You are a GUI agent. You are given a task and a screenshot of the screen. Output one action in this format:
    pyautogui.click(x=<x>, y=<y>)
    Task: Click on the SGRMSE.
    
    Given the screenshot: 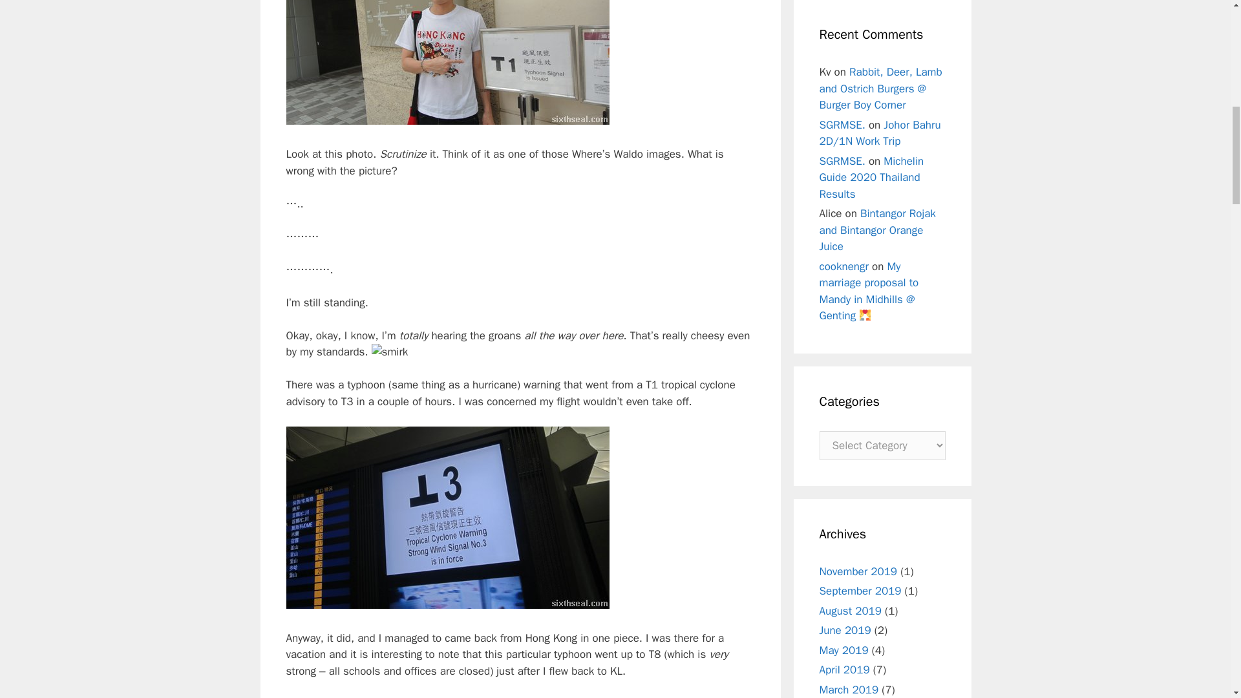 What is the action you would take?
    pyautogui.click(x=842, y=124)
    